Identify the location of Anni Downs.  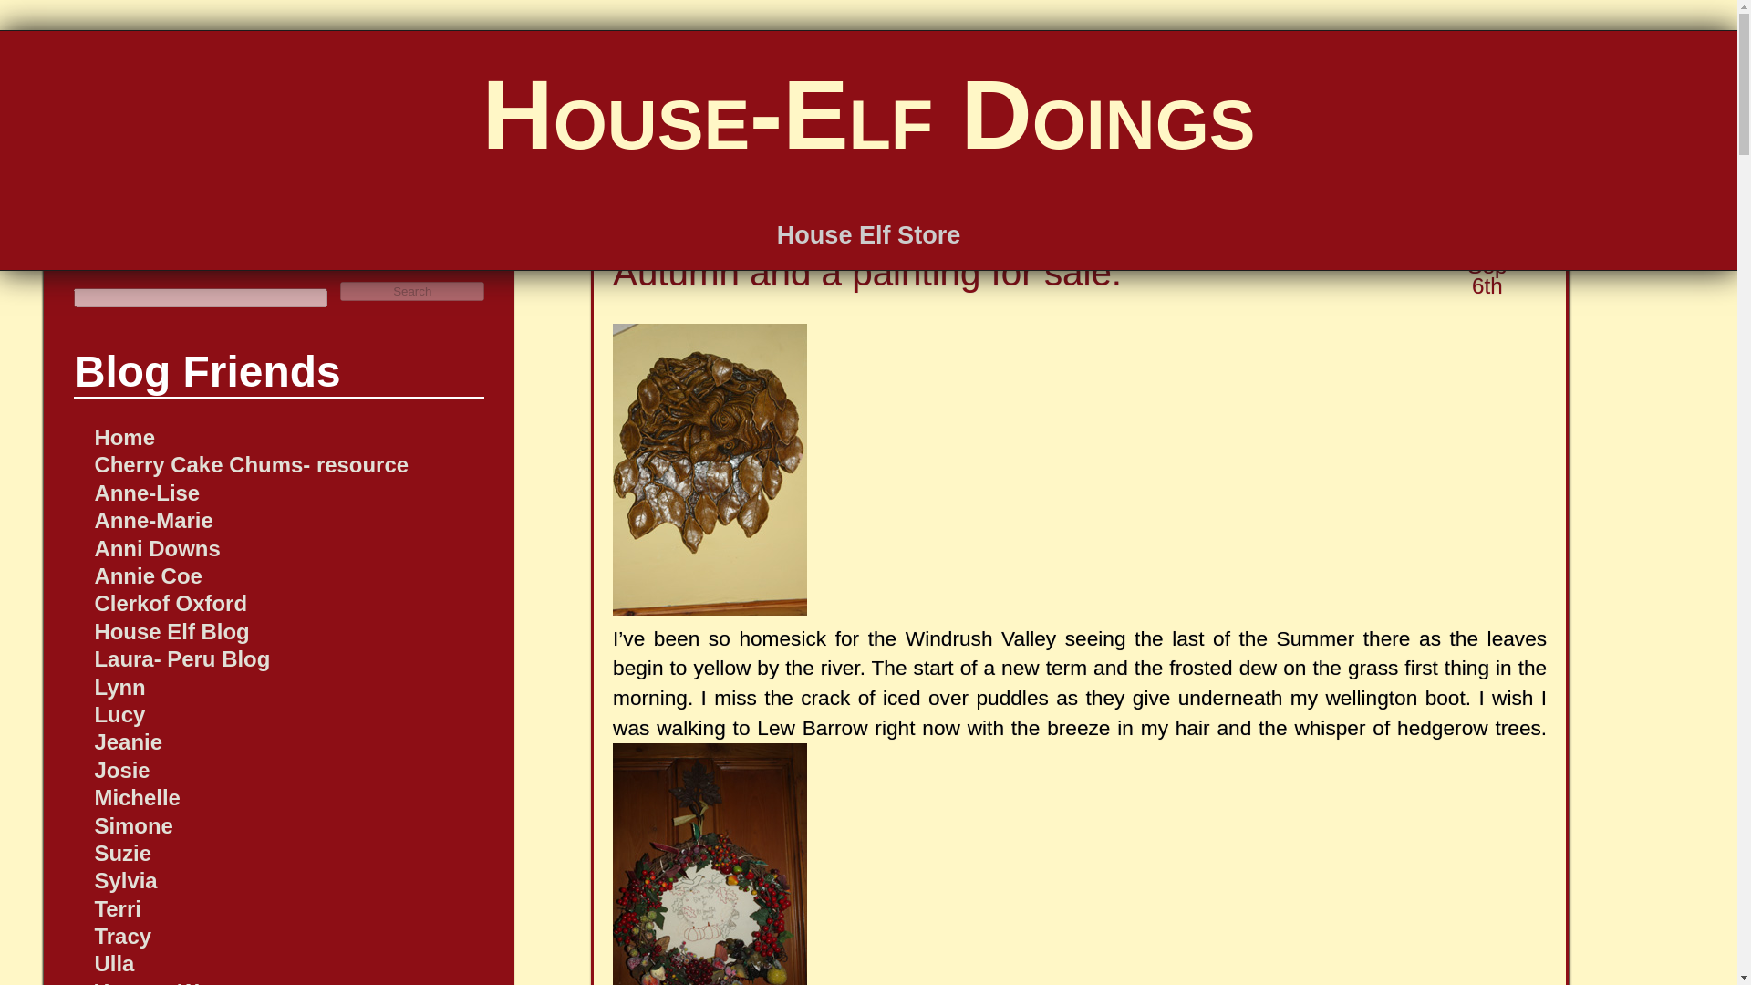
(157, 547).